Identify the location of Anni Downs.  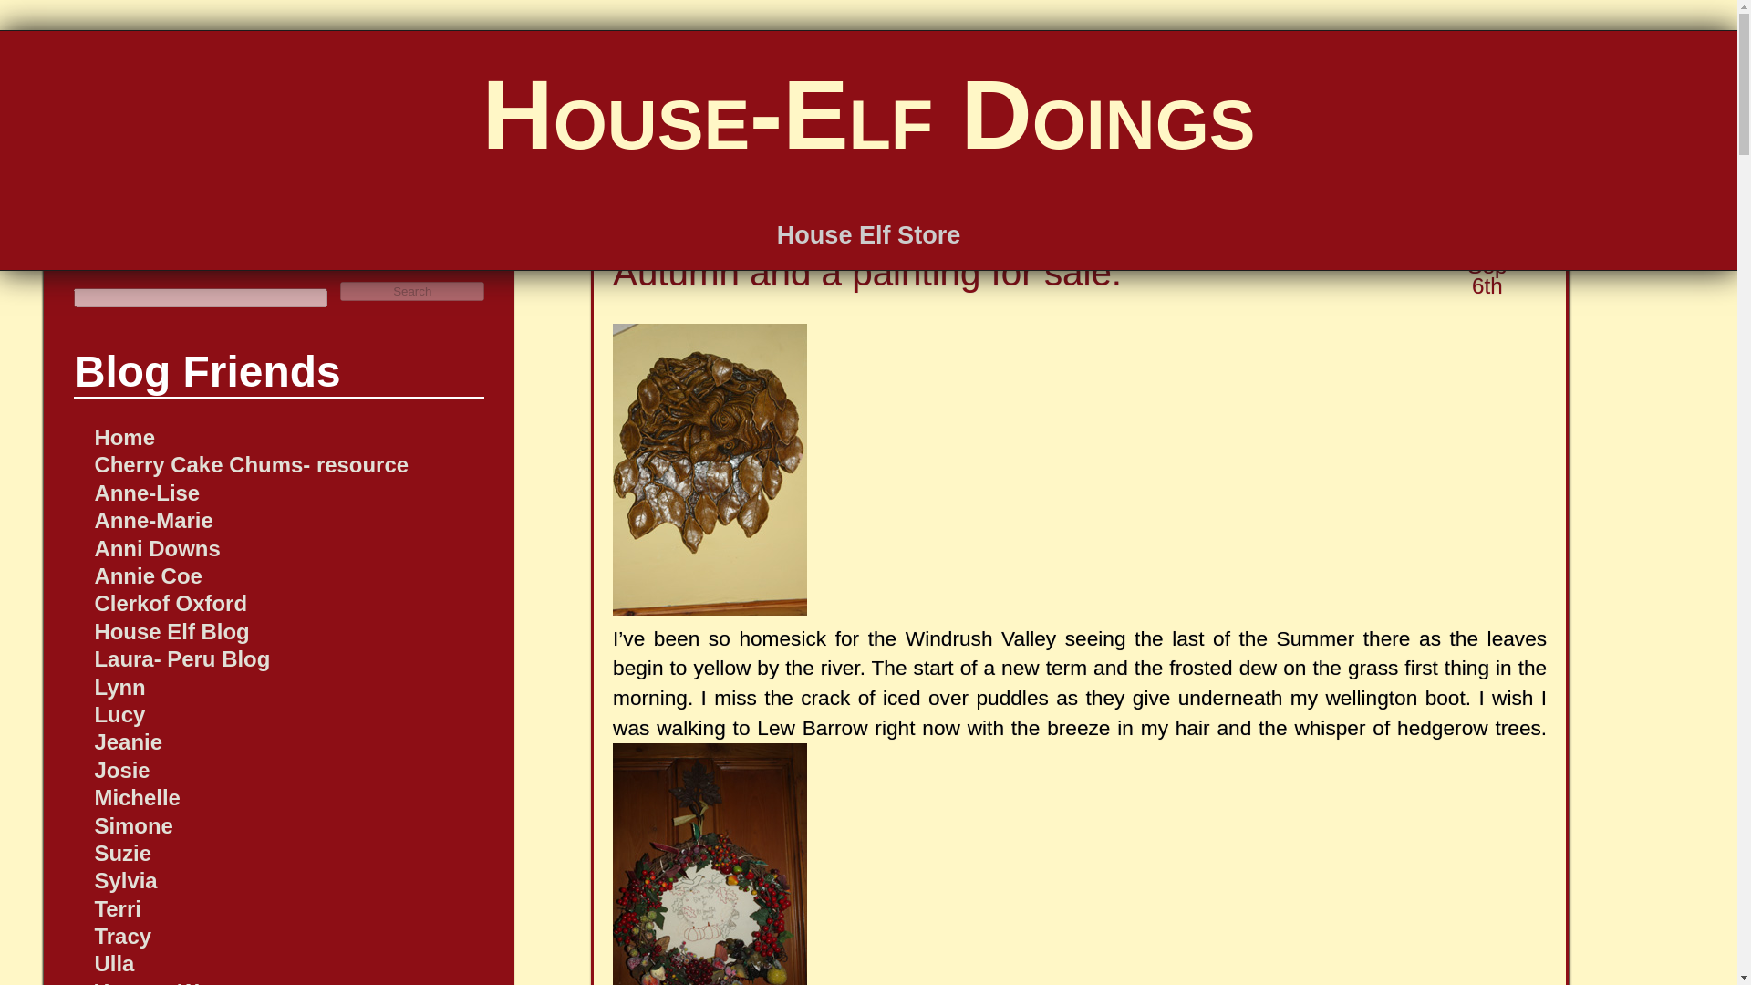
(157, 547).